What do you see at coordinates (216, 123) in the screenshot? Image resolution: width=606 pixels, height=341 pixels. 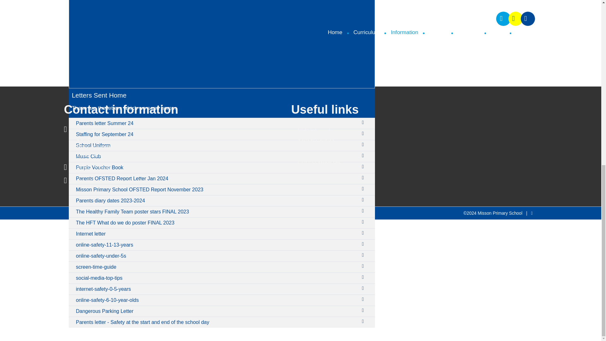 I see `Parents letter Summer 24` at bounding box center [216, 123].